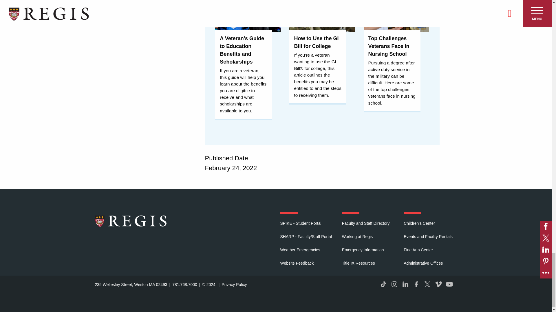 The height and width of the screenshot is (312, 556). Describe the element at coordinates (357, 236) in the screenshot. I see `Join the Regis team!` at that location.